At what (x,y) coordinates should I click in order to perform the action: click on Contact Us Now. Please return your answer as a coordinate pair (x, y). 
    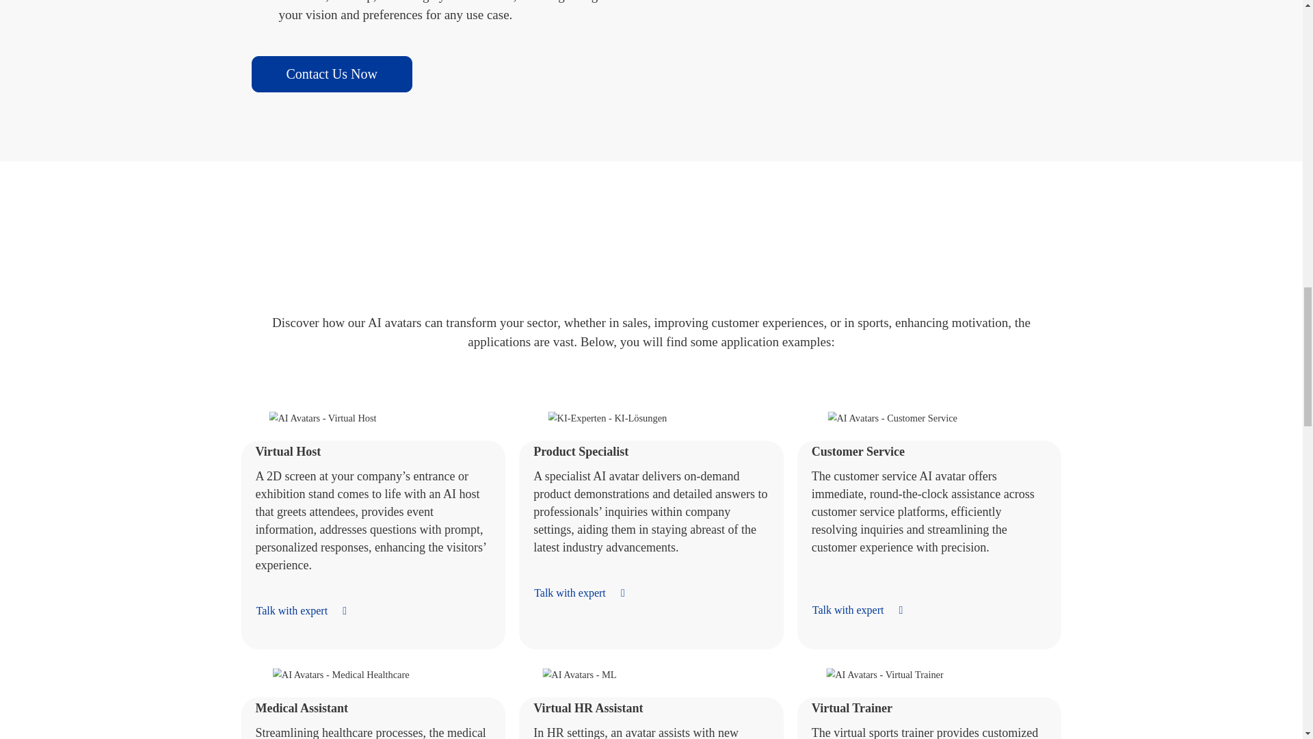
    Looking at the image, I should click on (332, 74).